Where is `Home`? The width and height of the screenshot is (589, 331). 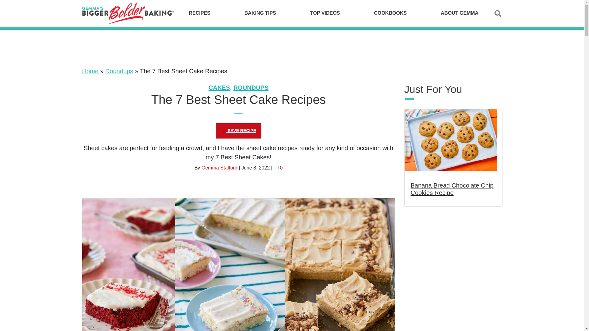
Home is located at coordinates (90, 71).